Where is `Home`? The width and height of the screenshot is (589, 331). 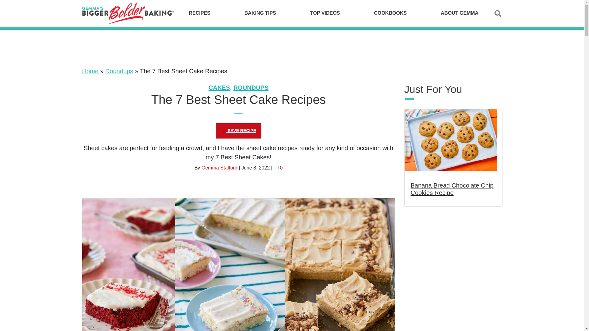
Home is located at coordinates (90, 71).